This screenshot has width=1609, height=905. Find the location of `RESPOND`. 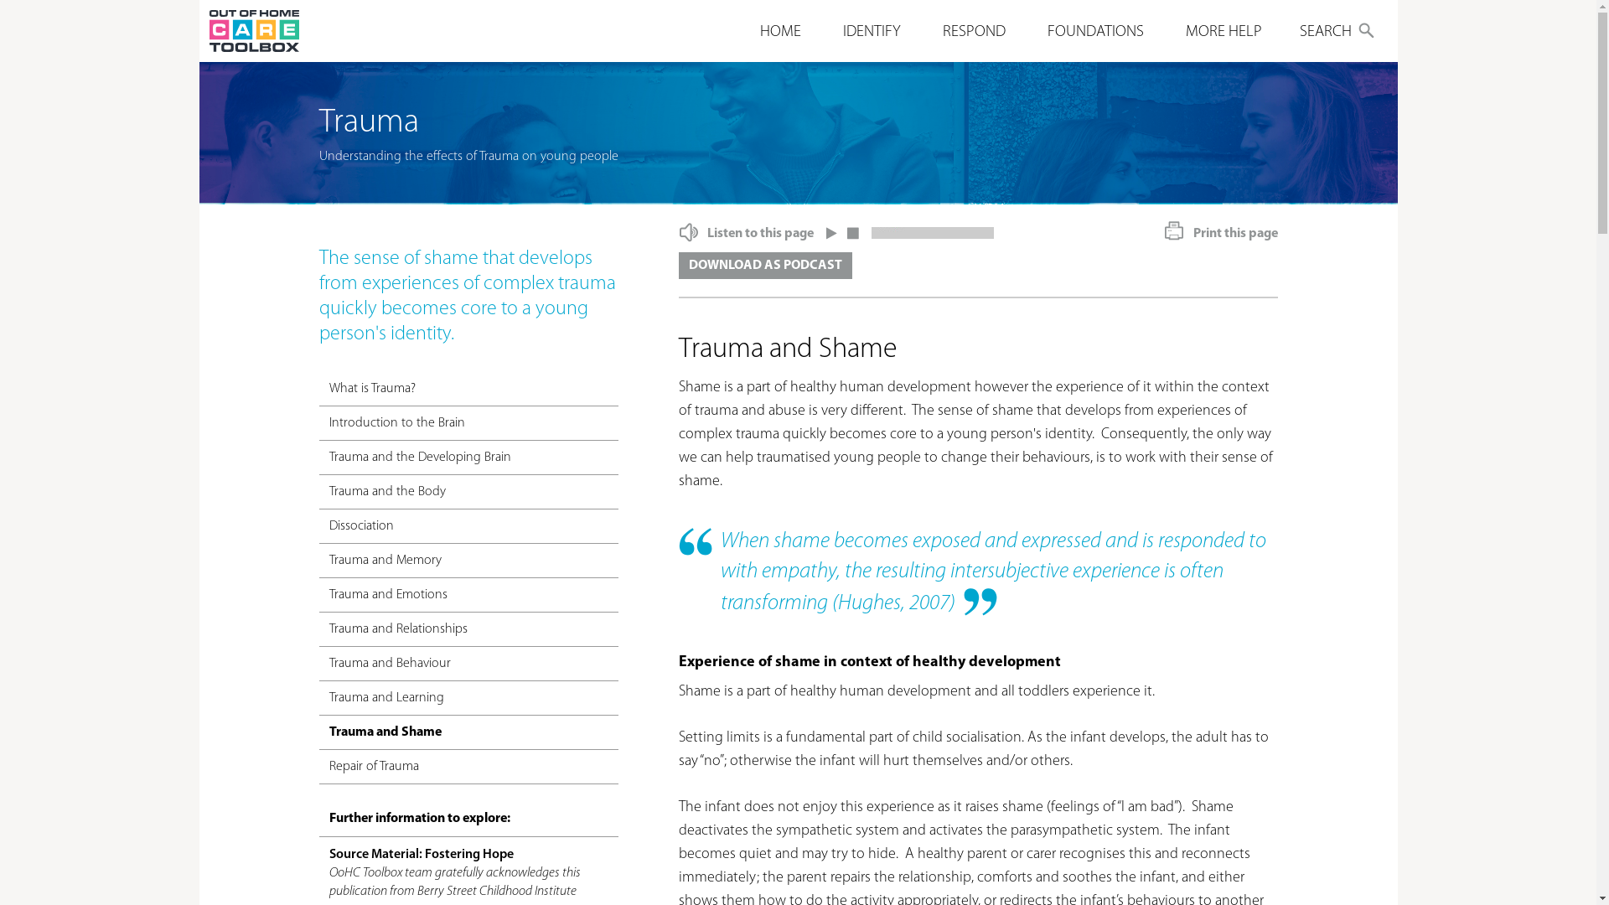

RESPOND is located at coordinates (974, 32).